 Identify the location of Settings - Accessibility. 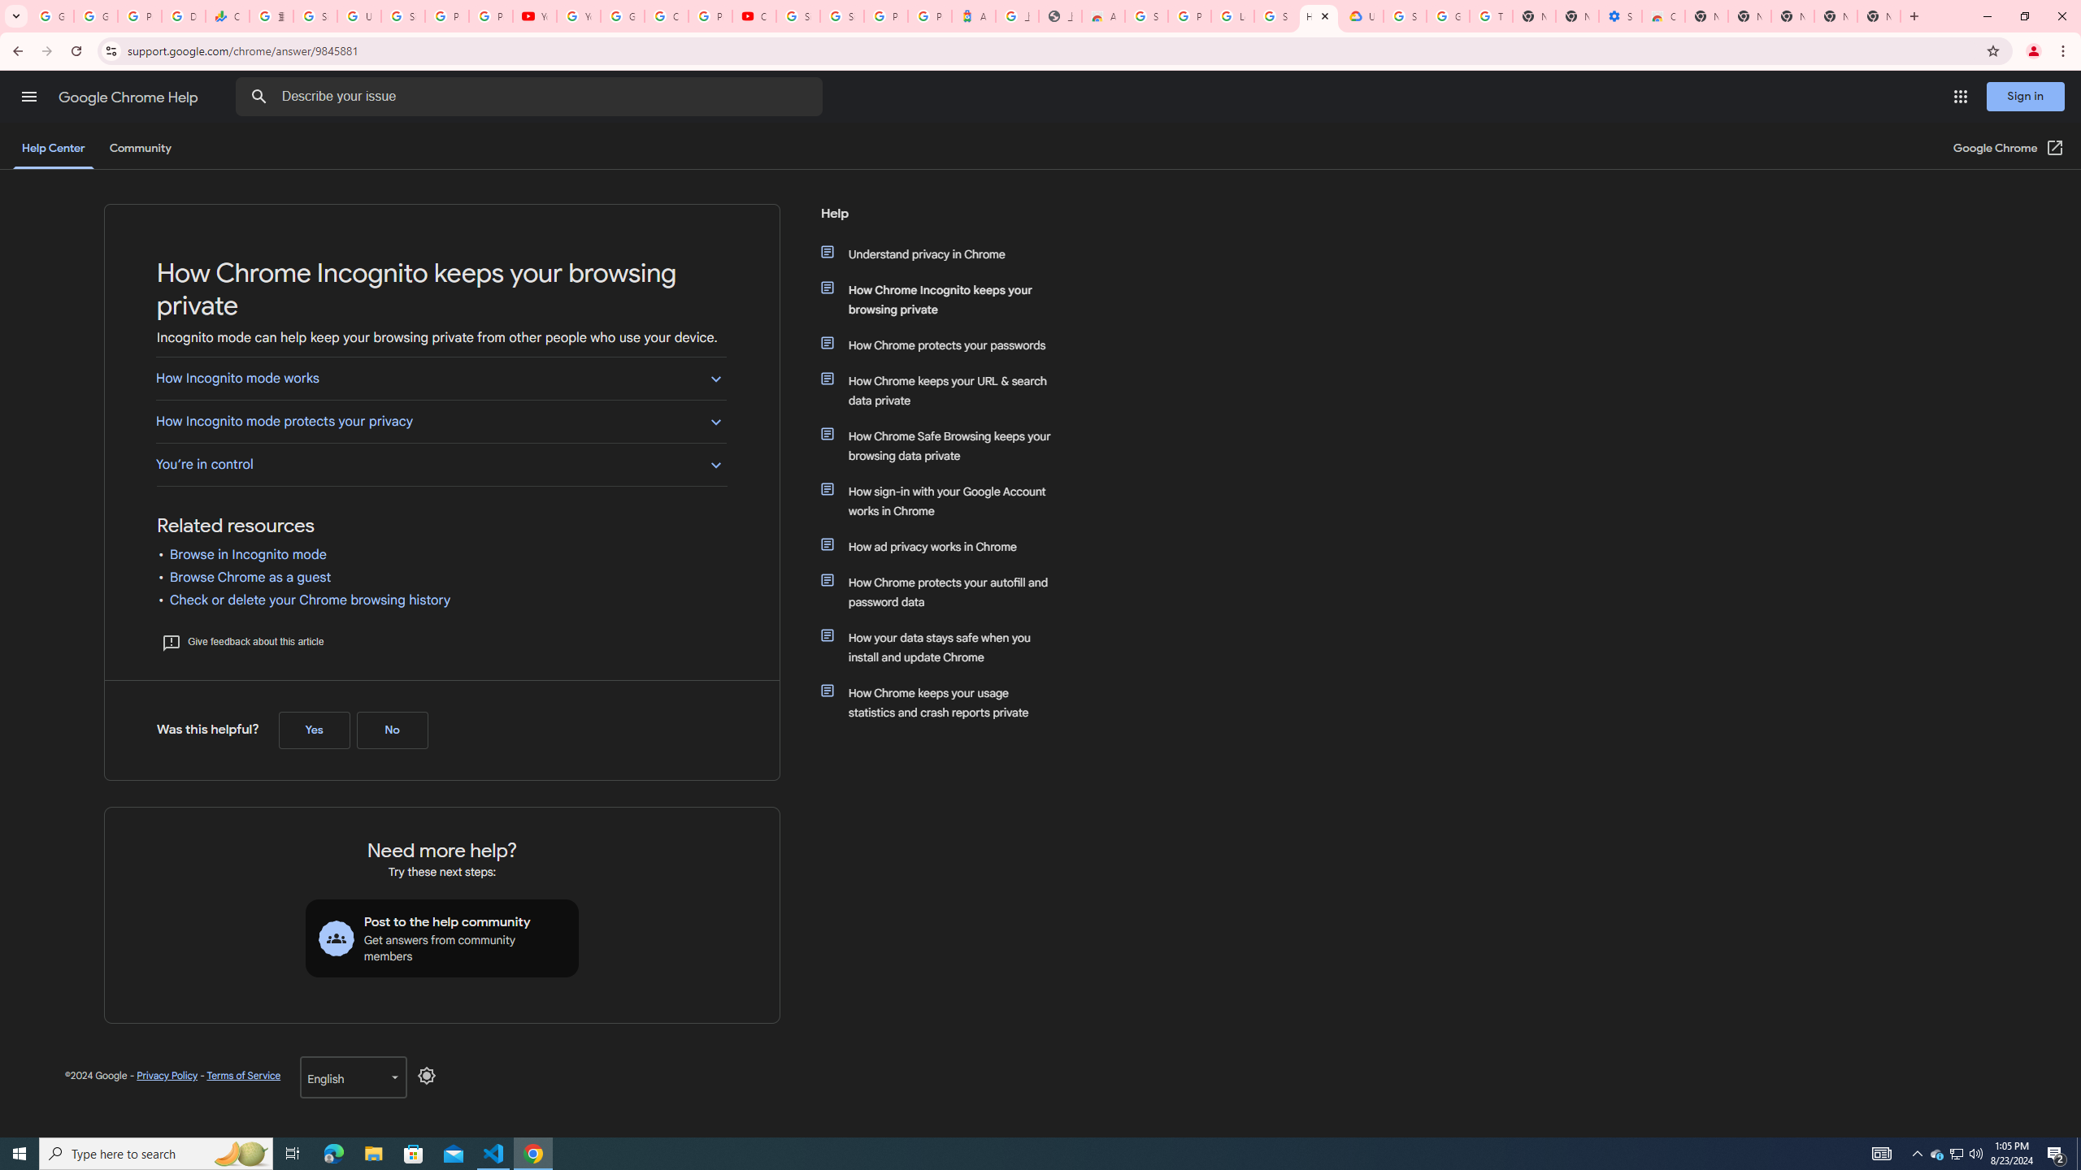
(1621, 16).